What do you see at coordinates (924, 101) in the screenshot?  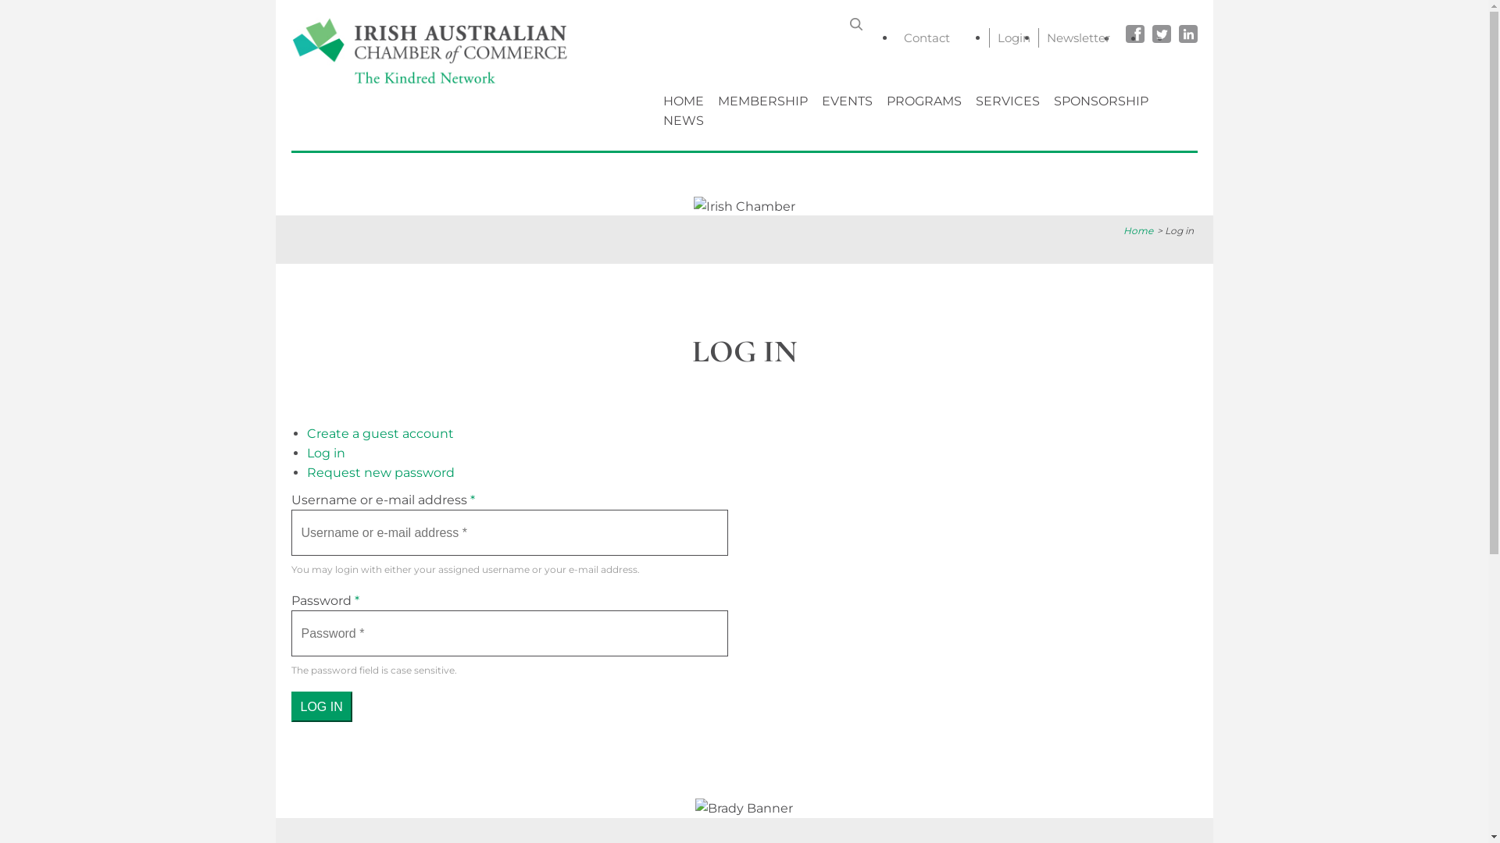 I see `PROGRAMS` at bounding box center [924, 101].